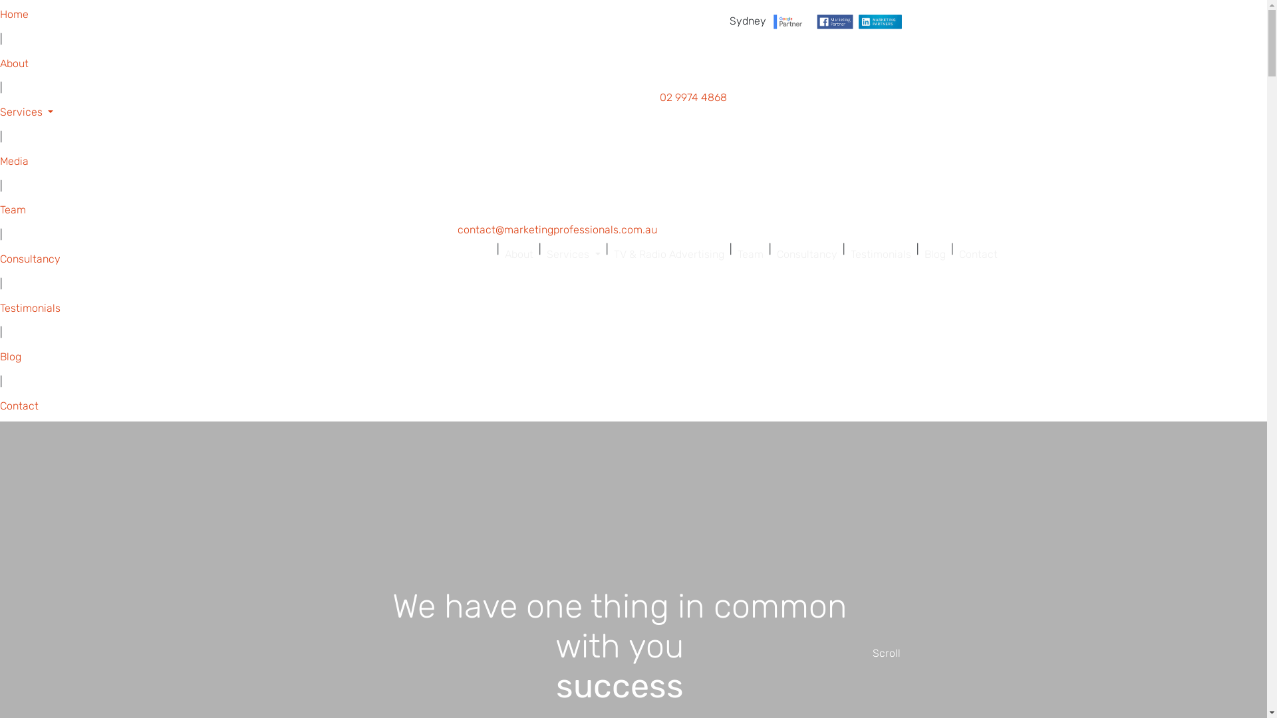 The image size is (1277, 718). What do you see at coordinates (978, 255) in the screenshot?
I see `Contact` at bounding box center [978, 255].